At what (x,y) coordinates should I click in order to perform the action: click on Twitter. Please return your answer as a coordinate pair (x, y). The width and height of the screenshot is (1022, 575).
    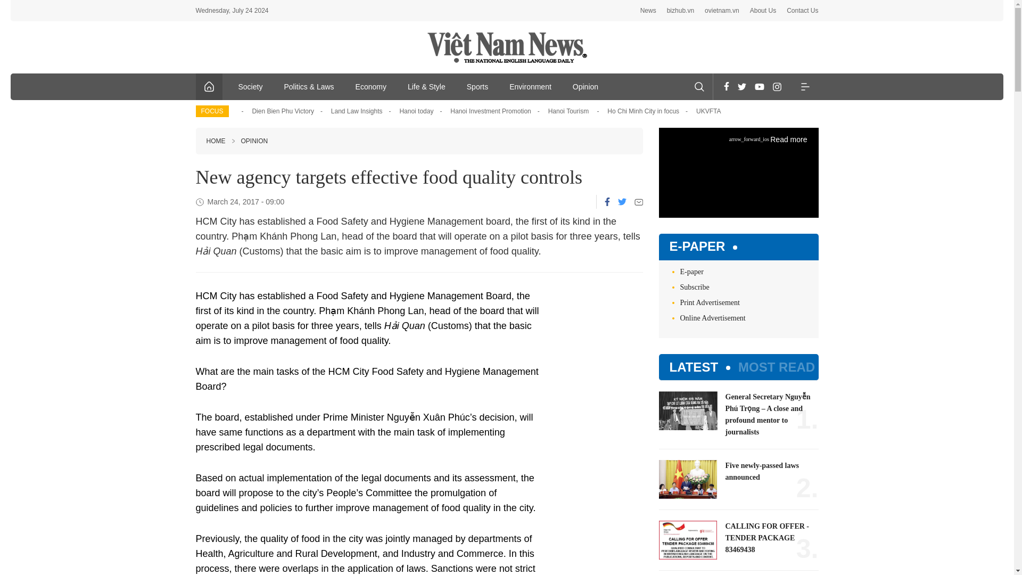
    Looking at the image, I should click on (621, 201).